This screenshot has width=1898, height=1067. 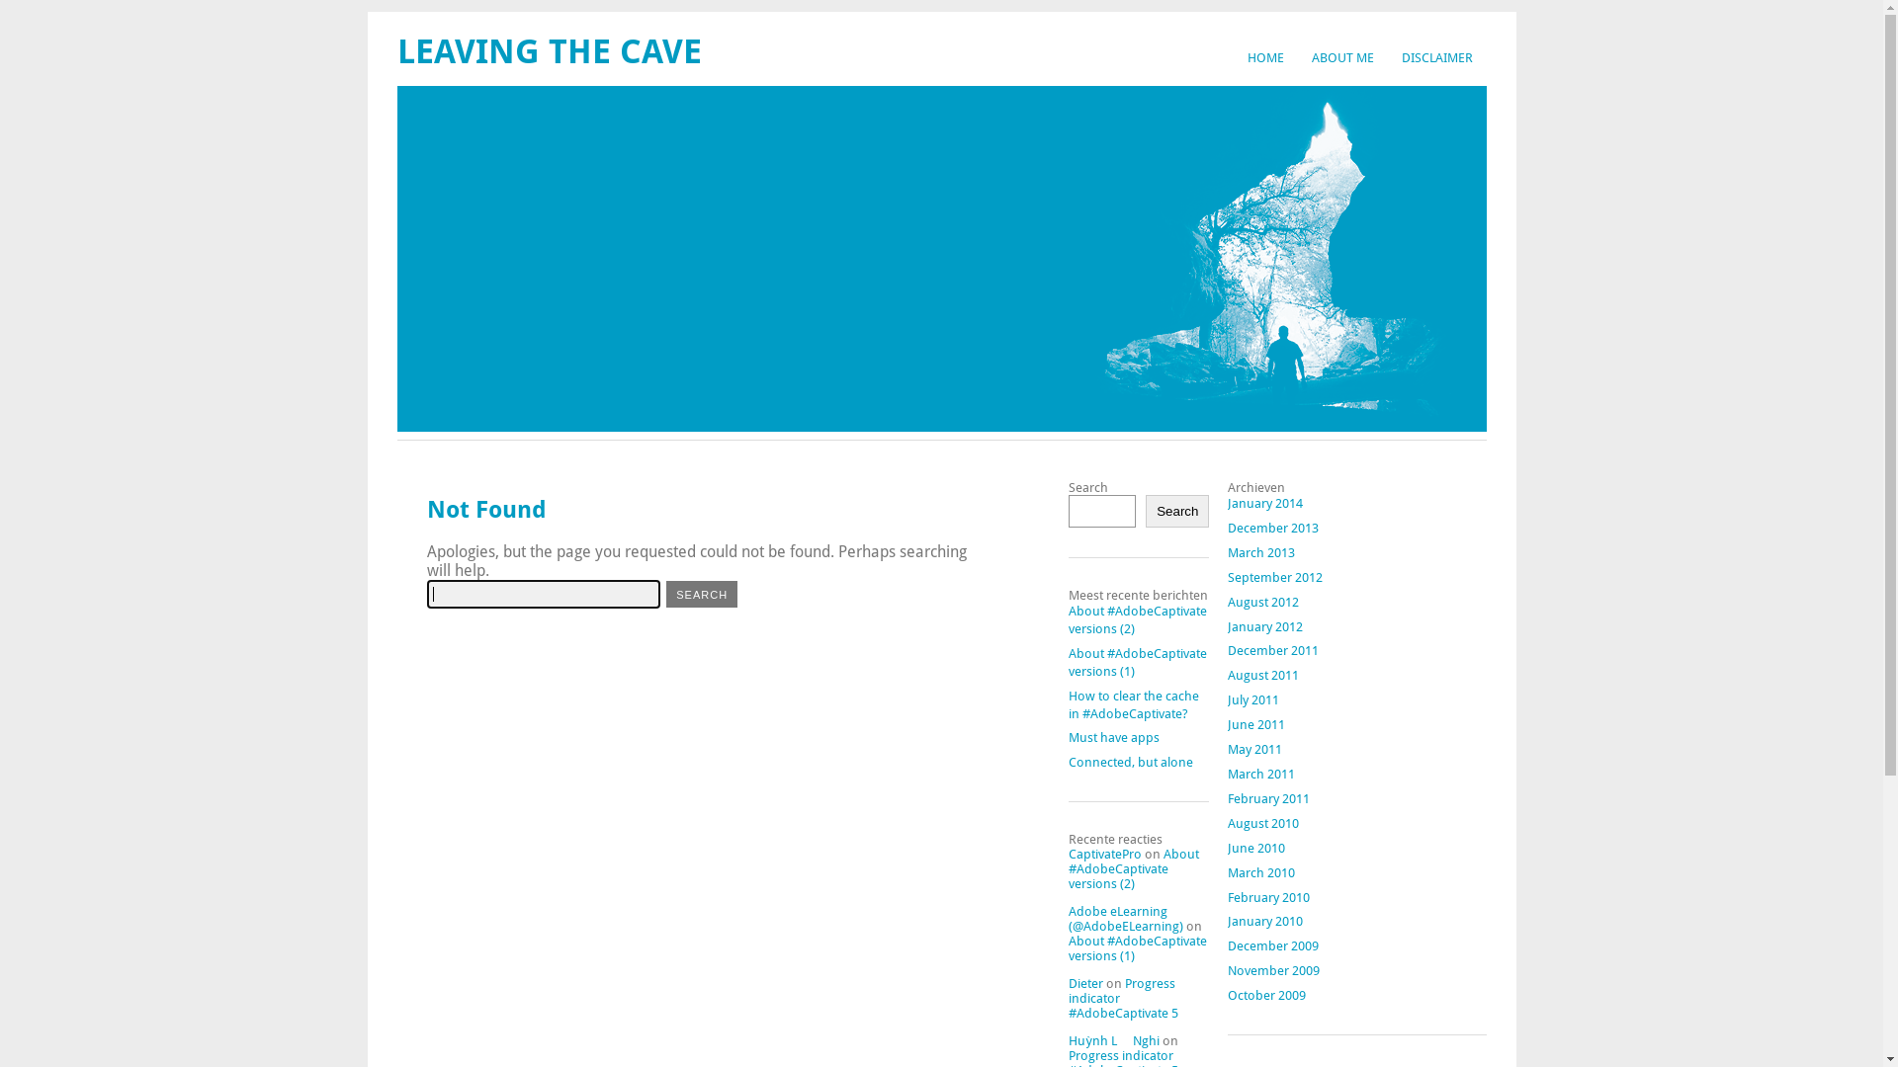 What do you see at coordinates (1177, 512) in the screenshot?
I see `Search` at bounding box center [1177, 512].